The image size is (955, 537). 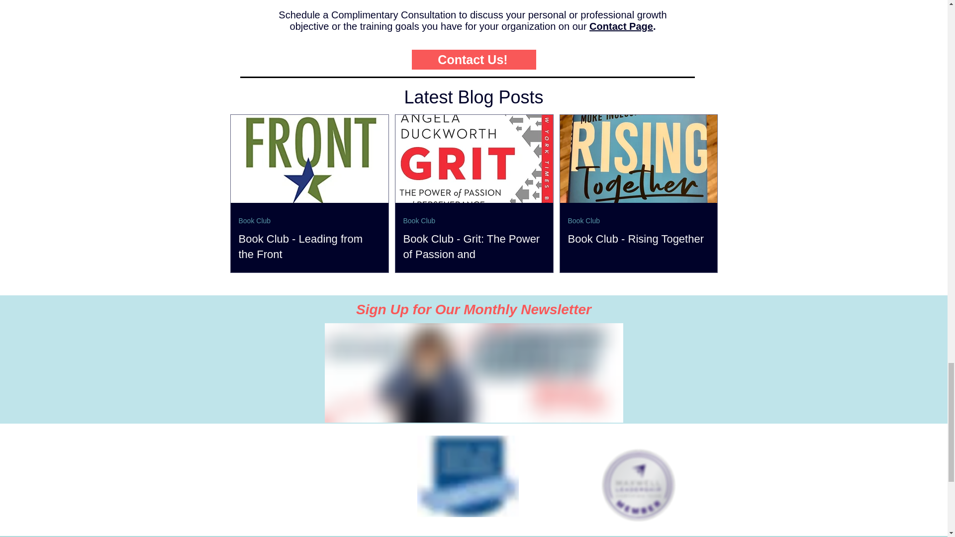 What do you see at coordinates (474, 255) in the screenshot?
I see `Book Club - Grit: The Power of Passion and Perseverance` at bounding box center [474, 255].